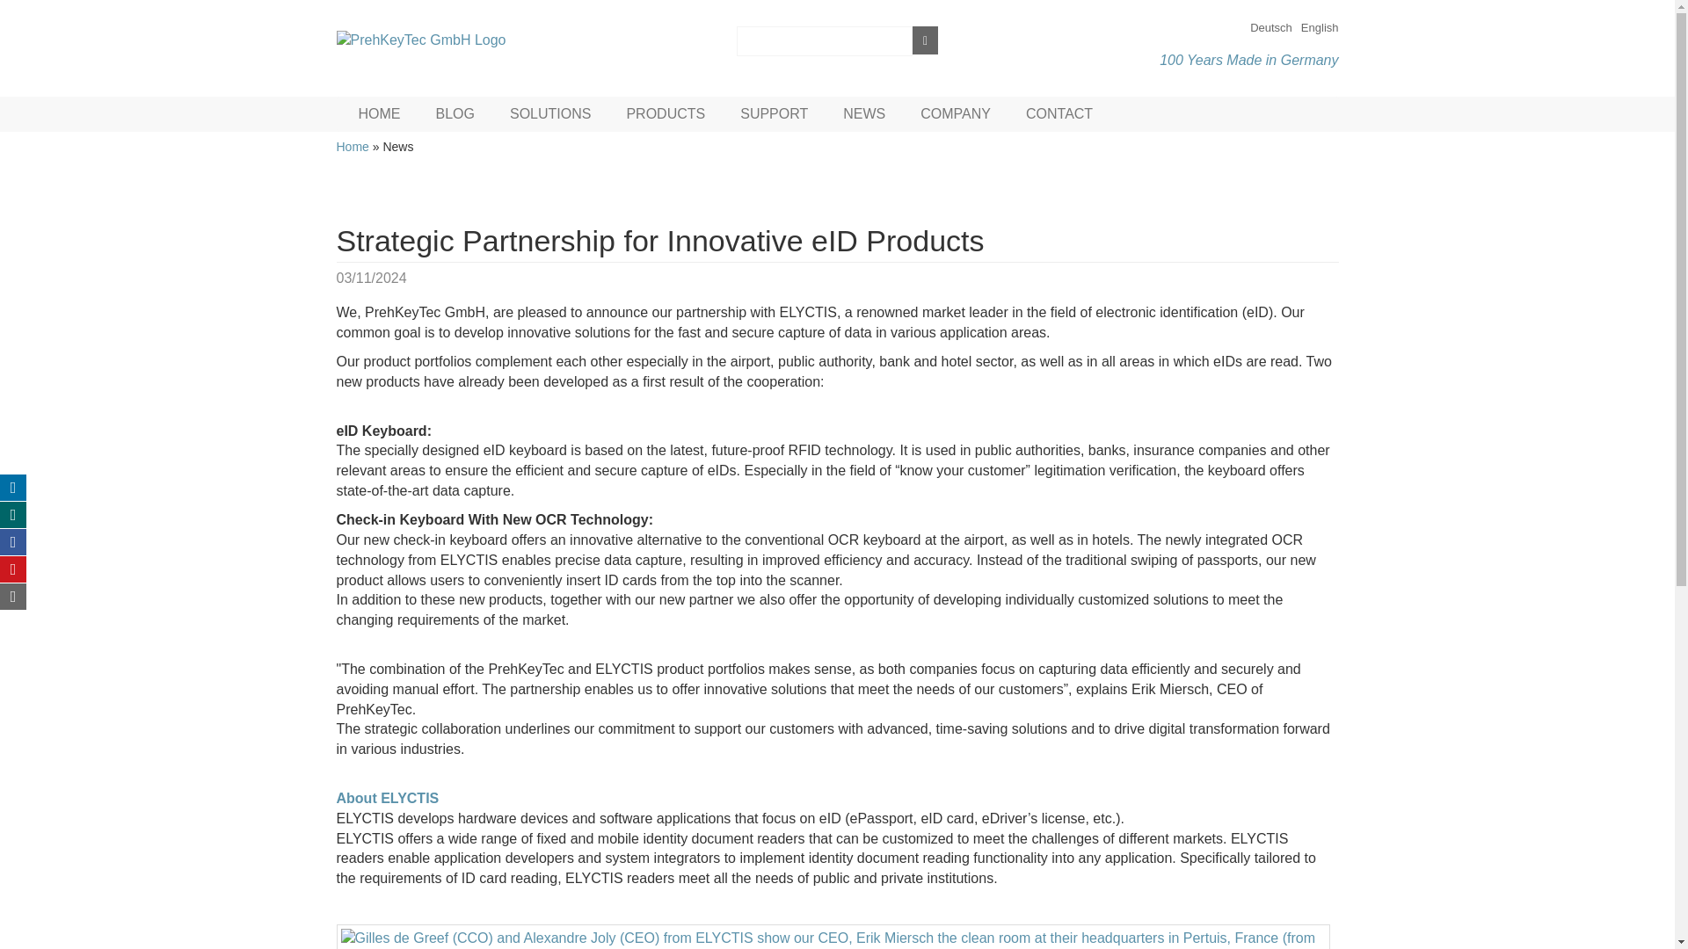  What do you see at coordinates (545, 112) in the screenshot?
I see `SOLUTIONS` at bounding box center [545, 112].